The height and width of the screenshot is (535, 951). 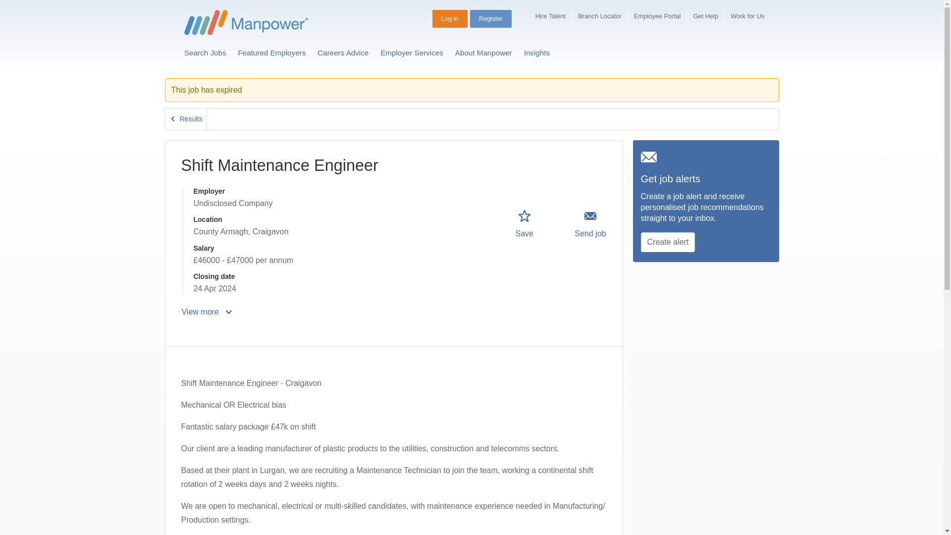 What do you see at coordinates (208, 312) in the screenshot?
I see `View more` at bounding box center [208, 312].